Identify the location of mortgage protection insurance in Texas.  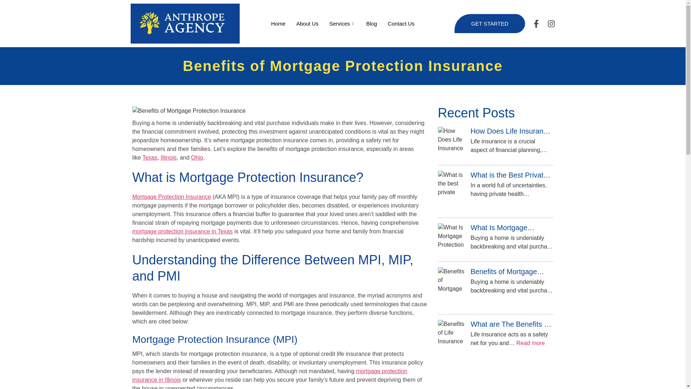
(183, 231).